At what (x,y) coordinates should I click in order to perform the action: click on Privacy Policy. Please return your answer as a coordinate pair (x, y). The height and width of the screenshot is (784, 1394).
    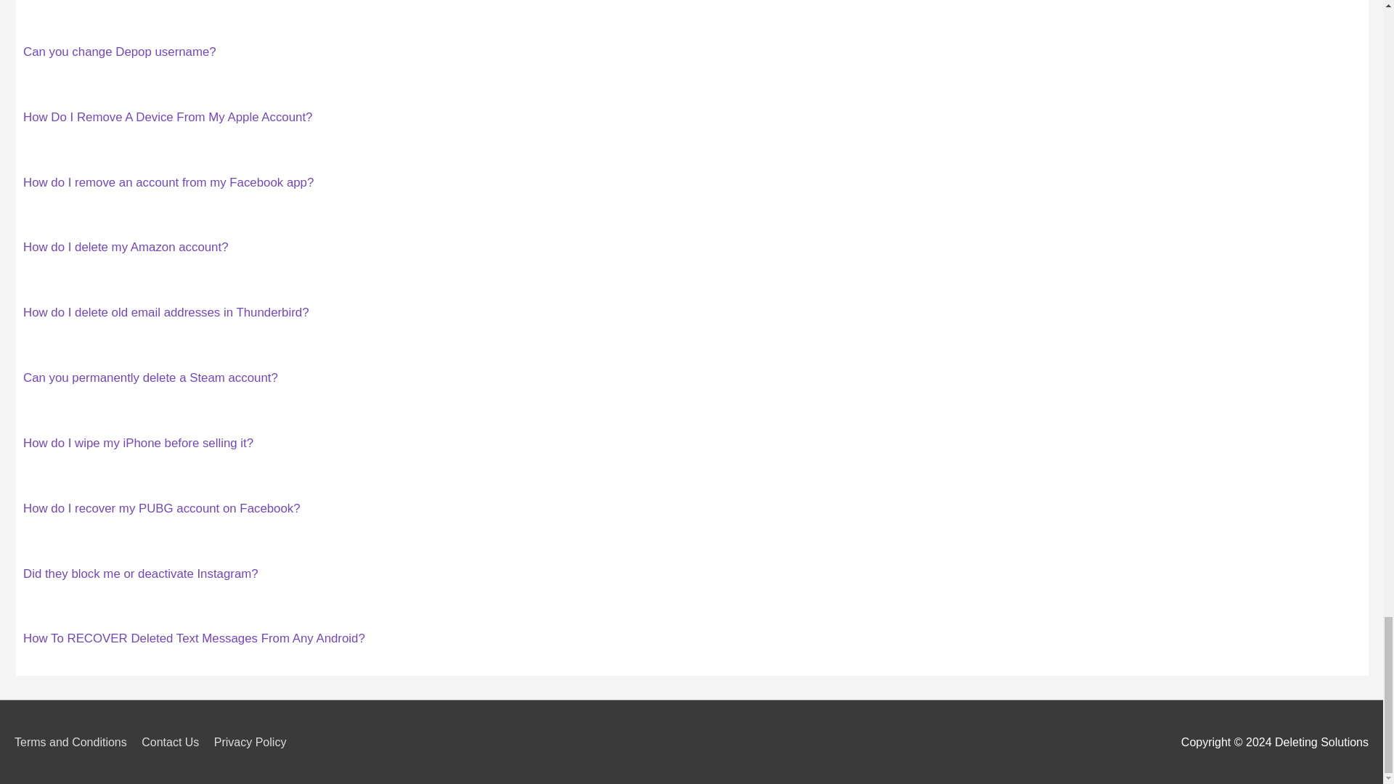
    Looking at the image, I should click on (256, 742).